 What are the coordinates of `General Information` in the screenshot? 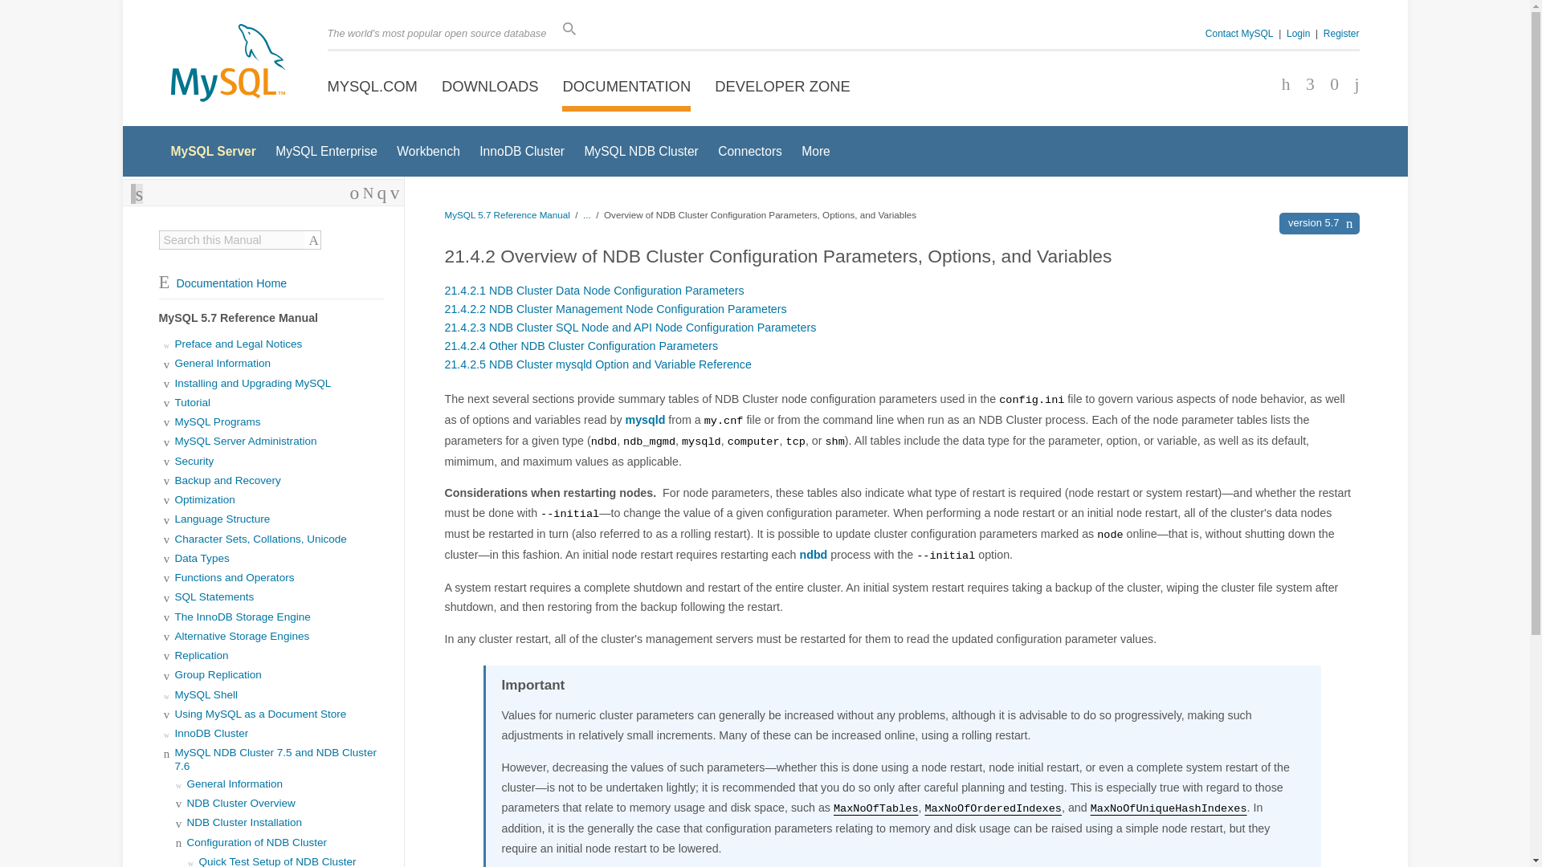 It's located at (223, 363).